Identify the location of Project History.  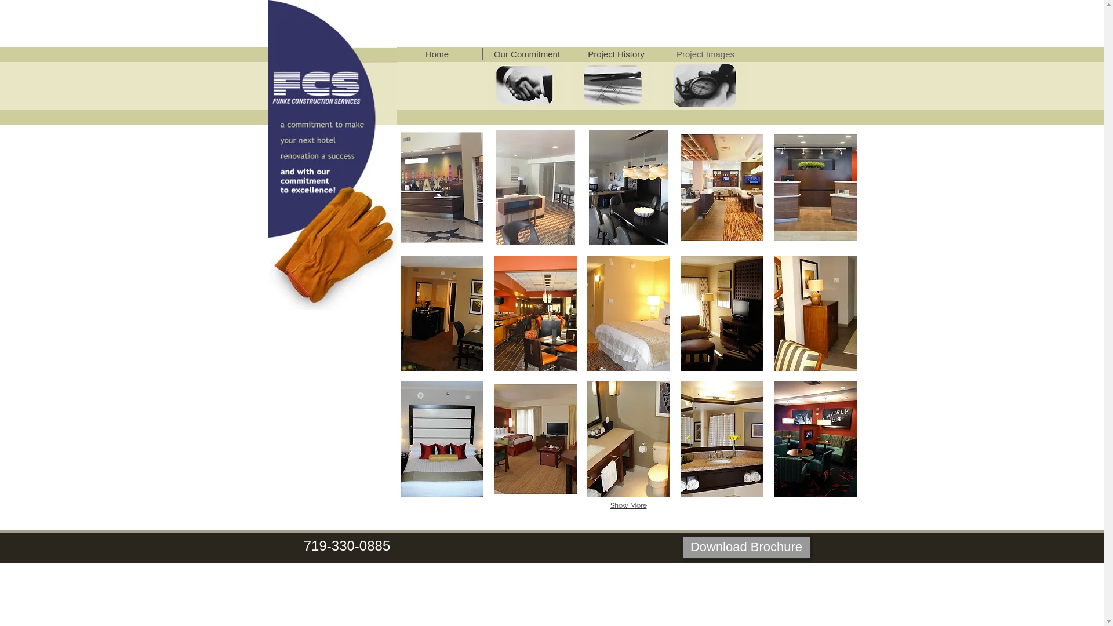
(616, 54).